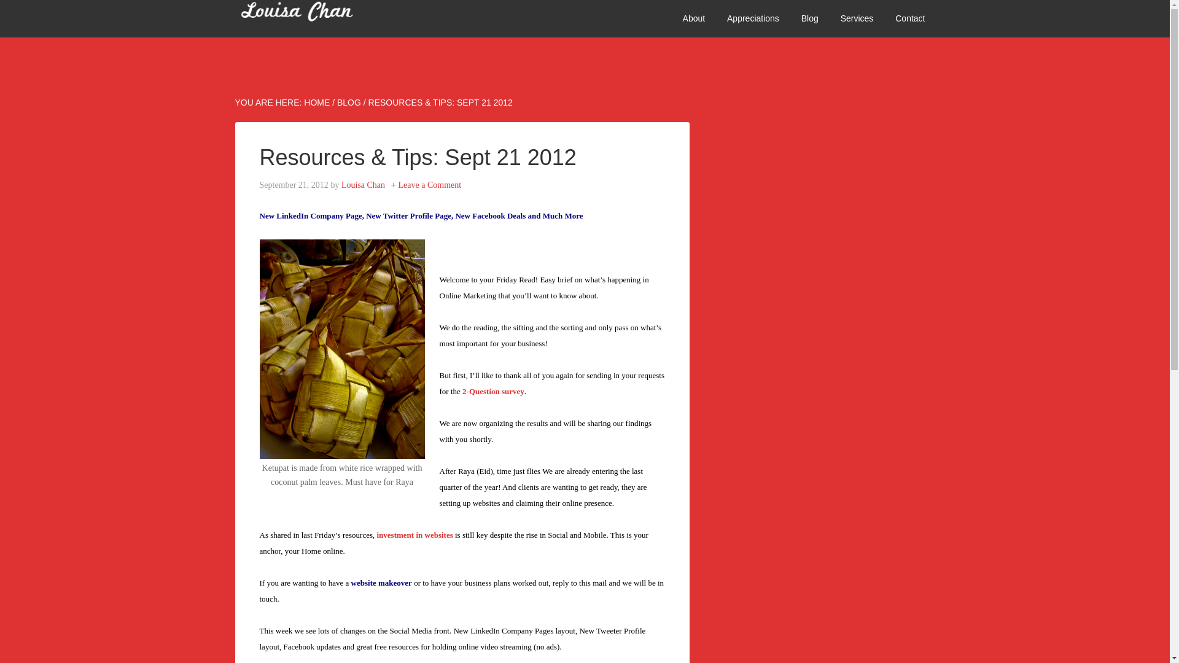 The image size is (1179, 663). What do you see at coordinates (415, 535) in the screenshot?
I see `Investments In Websites is still key` at bounding box center [415, 535].